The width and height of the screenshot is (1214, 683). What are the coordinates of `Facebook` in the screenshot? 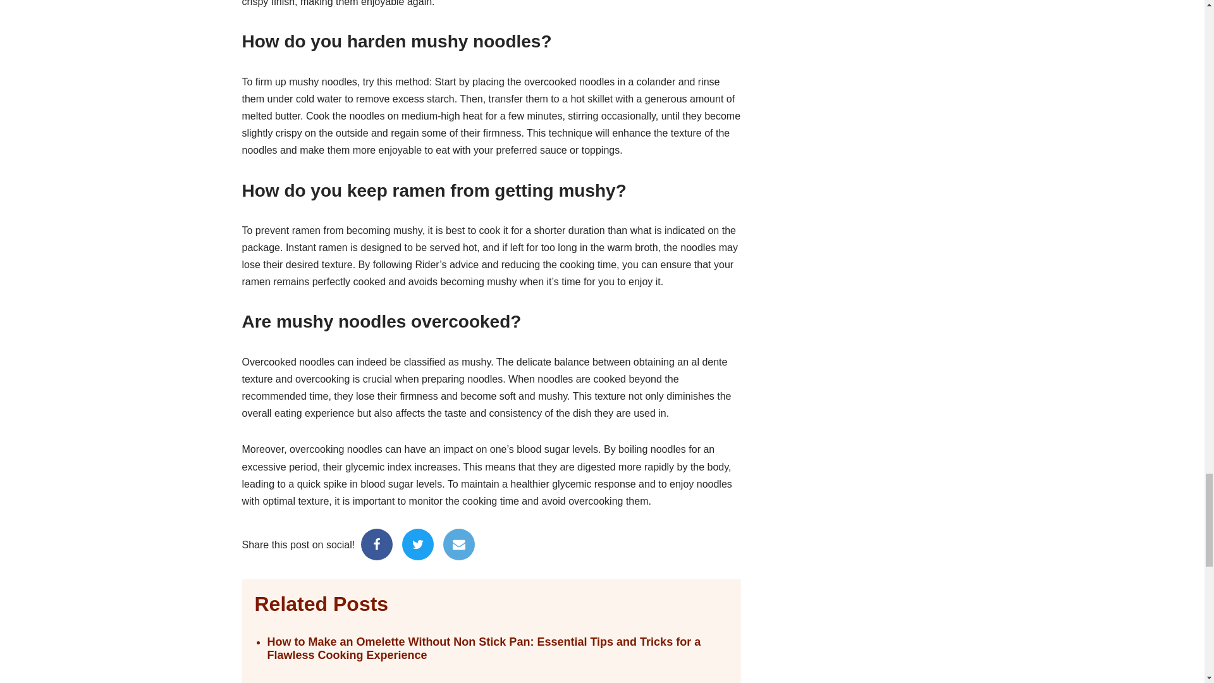 It's located at (376, 544).